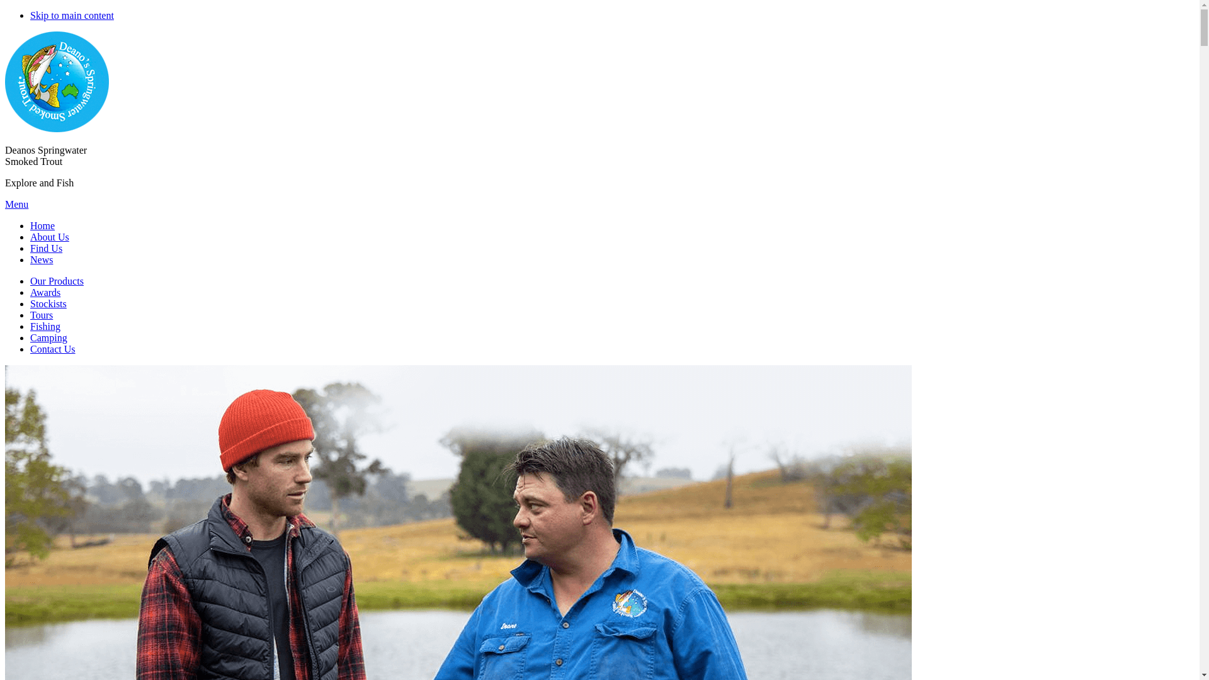 Image resolution: width=1209 pixels, height=680 pixels. What do you see at coordinates (43, 225) in the screenshot?
I see `Home` at bounding box center [43, 225].